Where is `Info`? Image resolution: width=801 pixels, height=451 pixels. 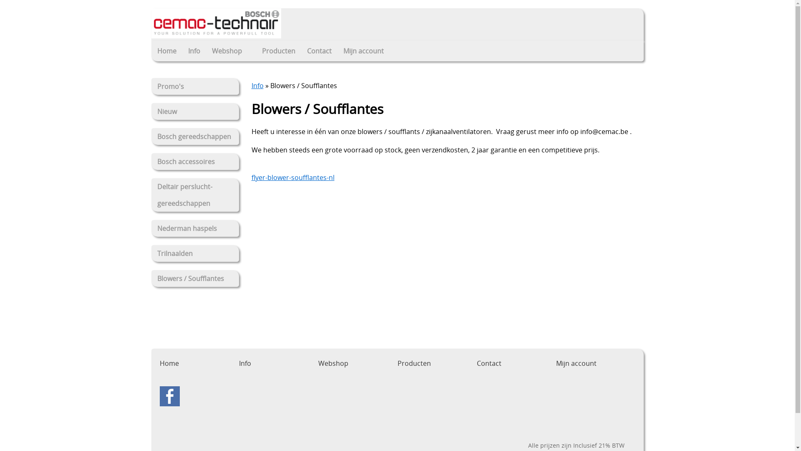
Info is located at coordinates (257, 86).